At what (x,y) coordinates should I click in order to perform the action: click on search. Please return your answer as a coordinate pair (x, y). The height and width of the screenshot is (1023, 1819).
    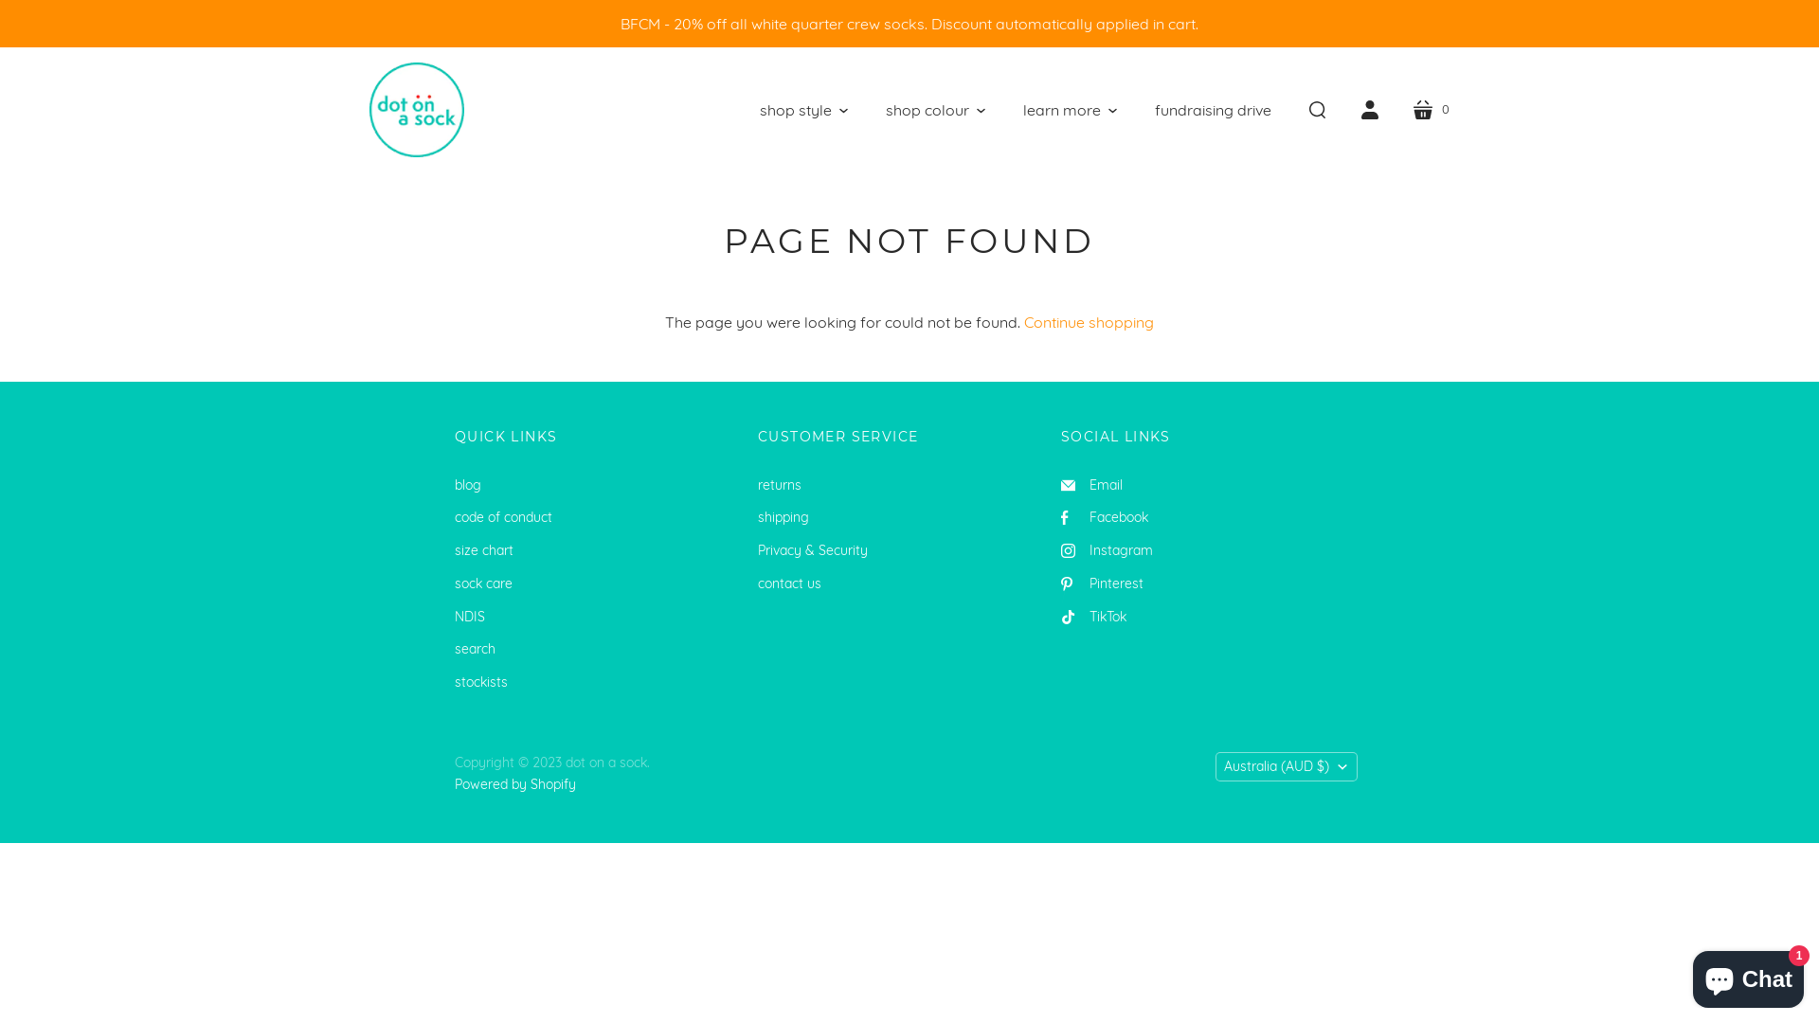
    Looking at the image, I should click on (1317, 110).